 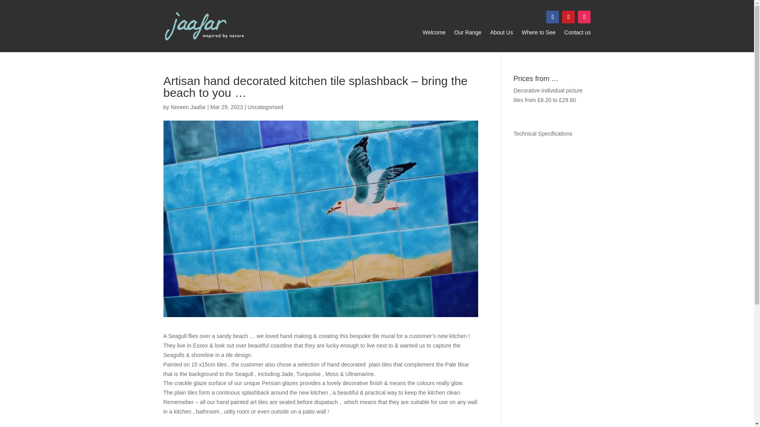 What do you see at coordinates (538, 34) in the screenshot?
I see `Where to See` at bounding box center [538, 34].